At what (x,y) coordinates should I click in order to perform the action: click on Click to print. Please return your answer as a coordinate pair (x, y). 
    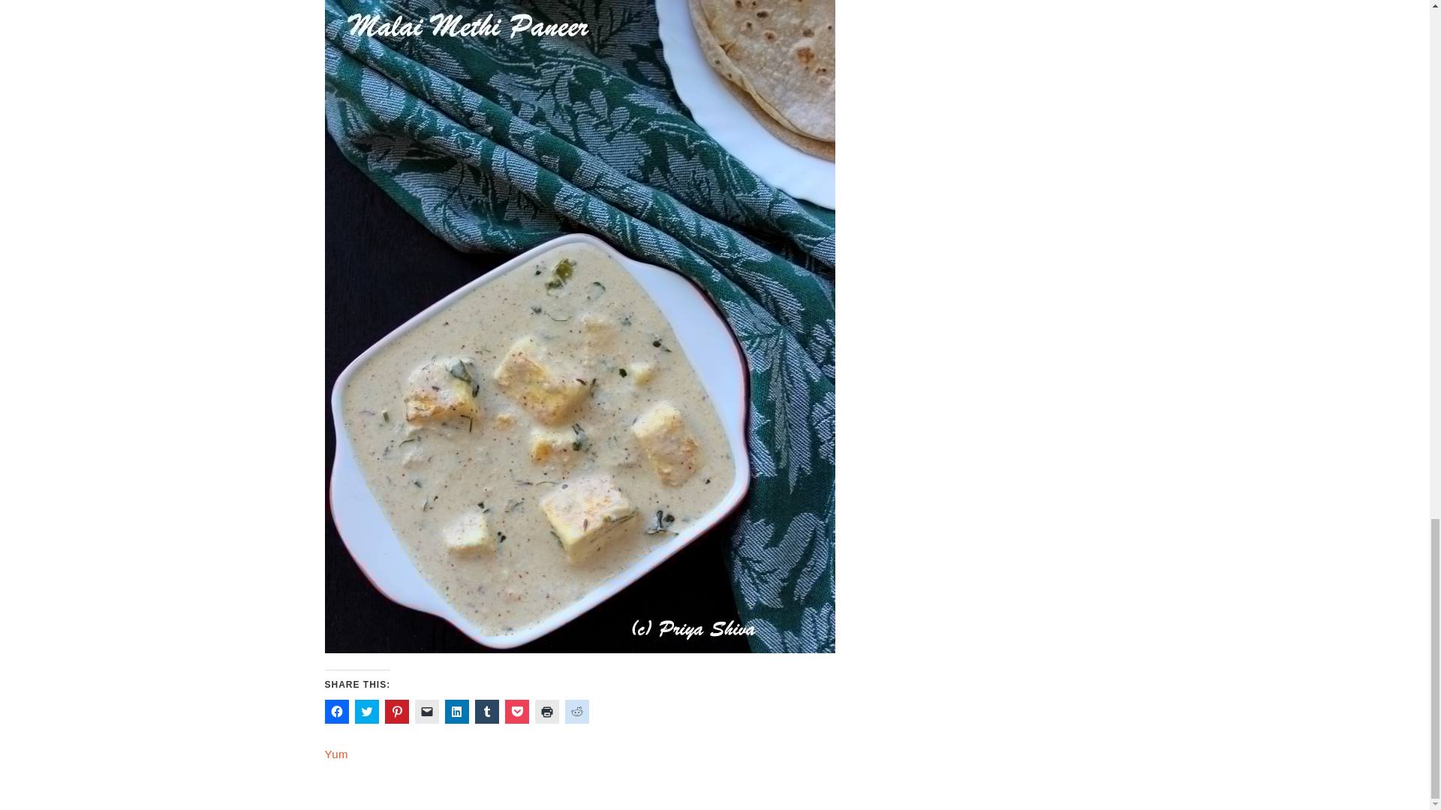
    Looking at the image, I should click on (546, 712).